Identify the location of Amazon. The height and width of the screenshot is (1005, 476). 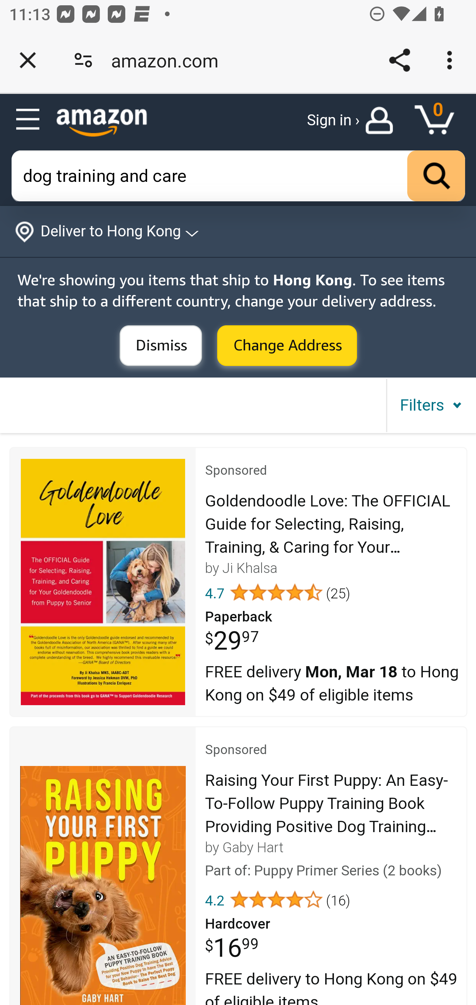
(102, 122).